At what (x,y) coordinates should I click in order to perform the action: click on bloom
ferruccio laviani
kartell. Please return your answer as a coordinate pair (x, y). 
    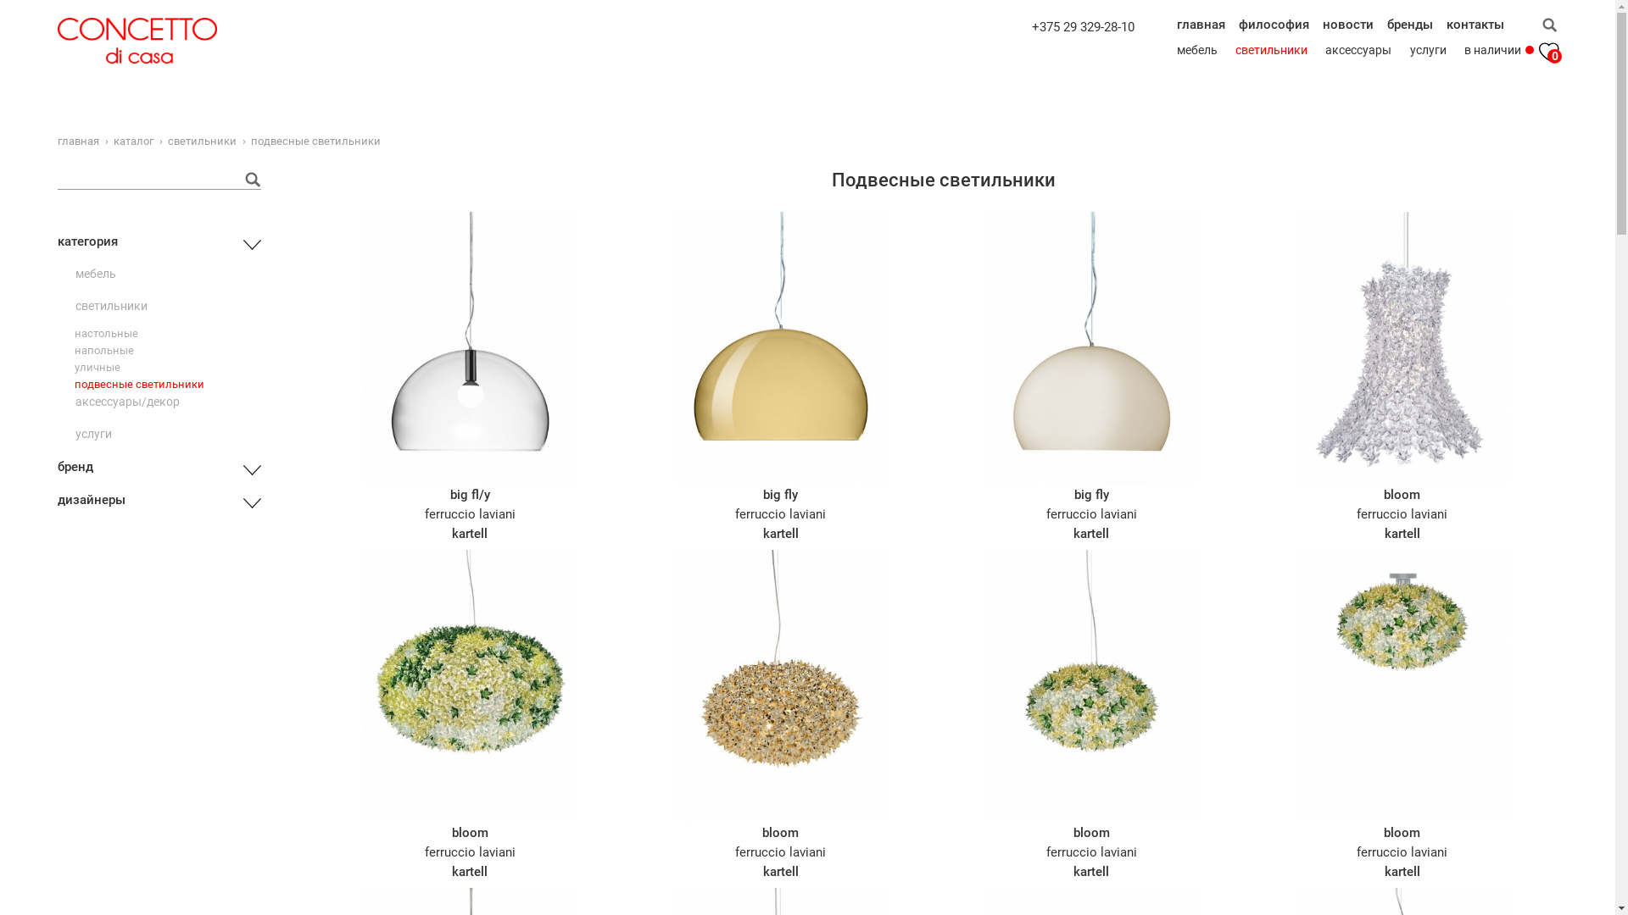
    Looking at the image, I should click on (1090, 715).